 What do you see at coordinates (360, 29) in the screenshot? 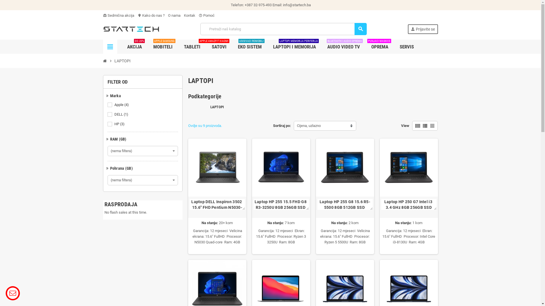
I see `search` at bounding box center [360, 29].